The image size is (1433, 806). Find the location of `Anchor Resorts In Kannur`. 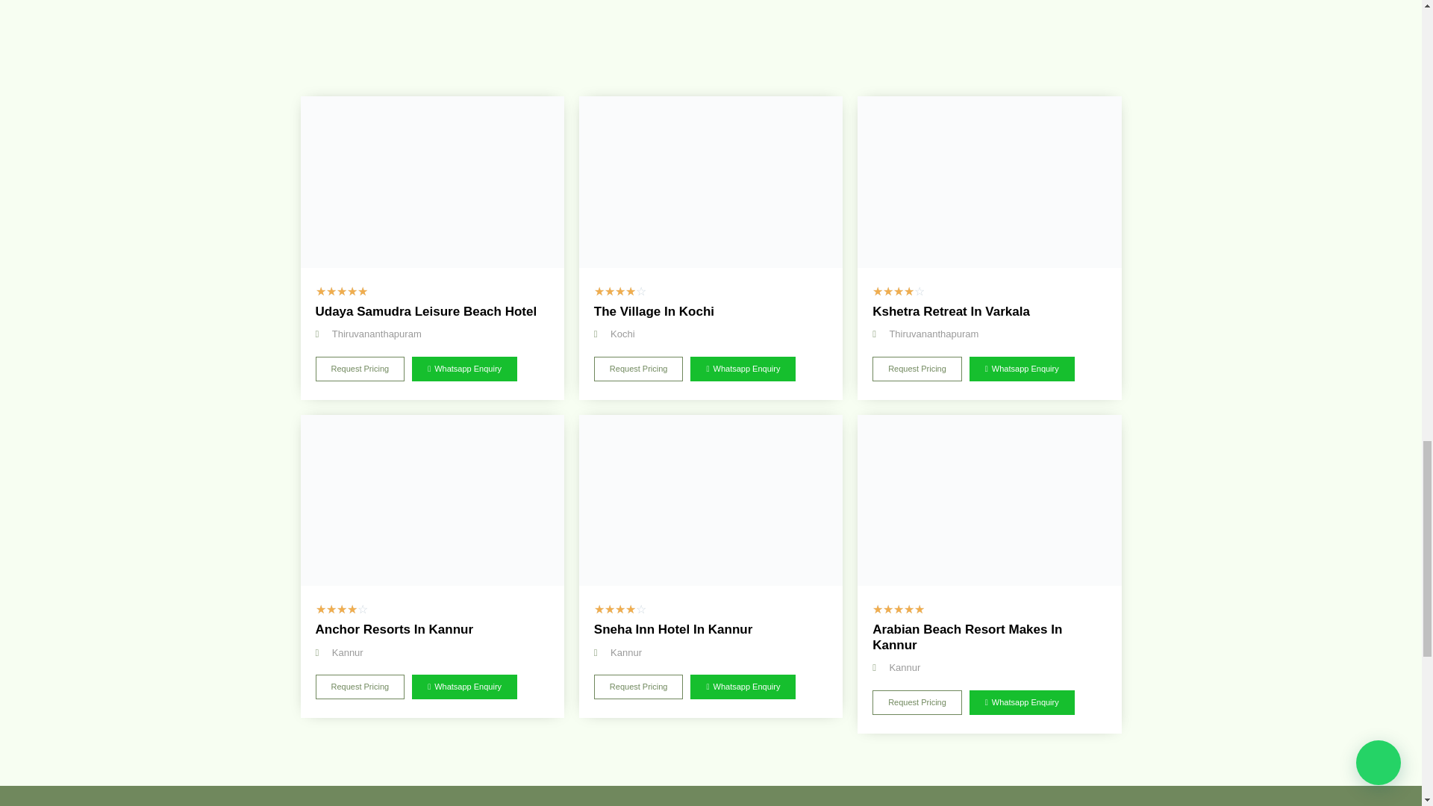

Anchor Resorts In Kannur is located at coordinates (431, 501).